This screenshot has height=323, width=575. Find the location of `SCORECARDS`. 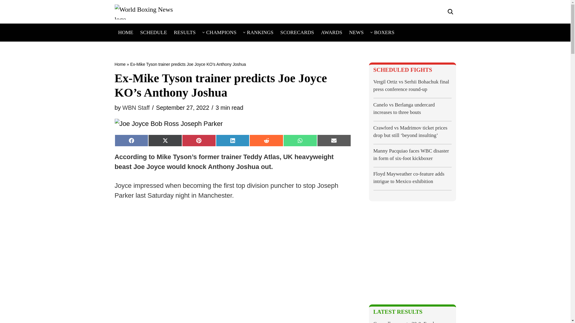

SCORECARDS is located at coordinates (297, 32).